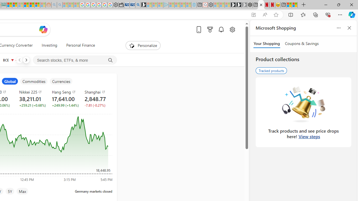 The height and width of the screenshot is (201, 358). I want to click on Shanghai Composite 000001 decrease 2,848.77 -7.81 -0.27%, so click(96, 98).